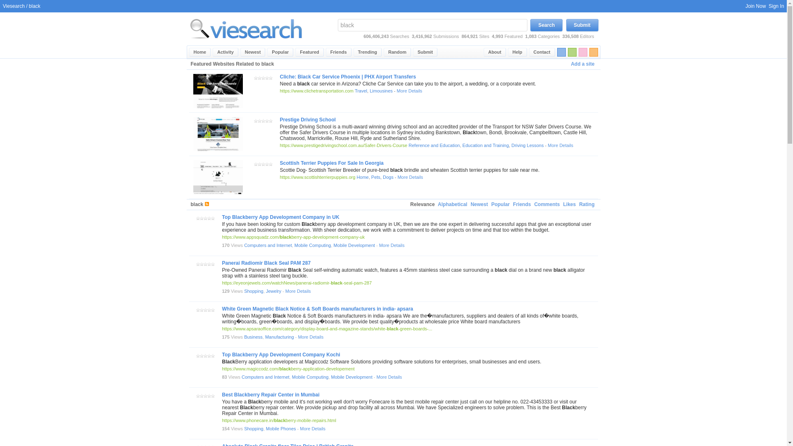 This screenshot has height=446, width=793. I want to click on Popular, so click(280, 52).